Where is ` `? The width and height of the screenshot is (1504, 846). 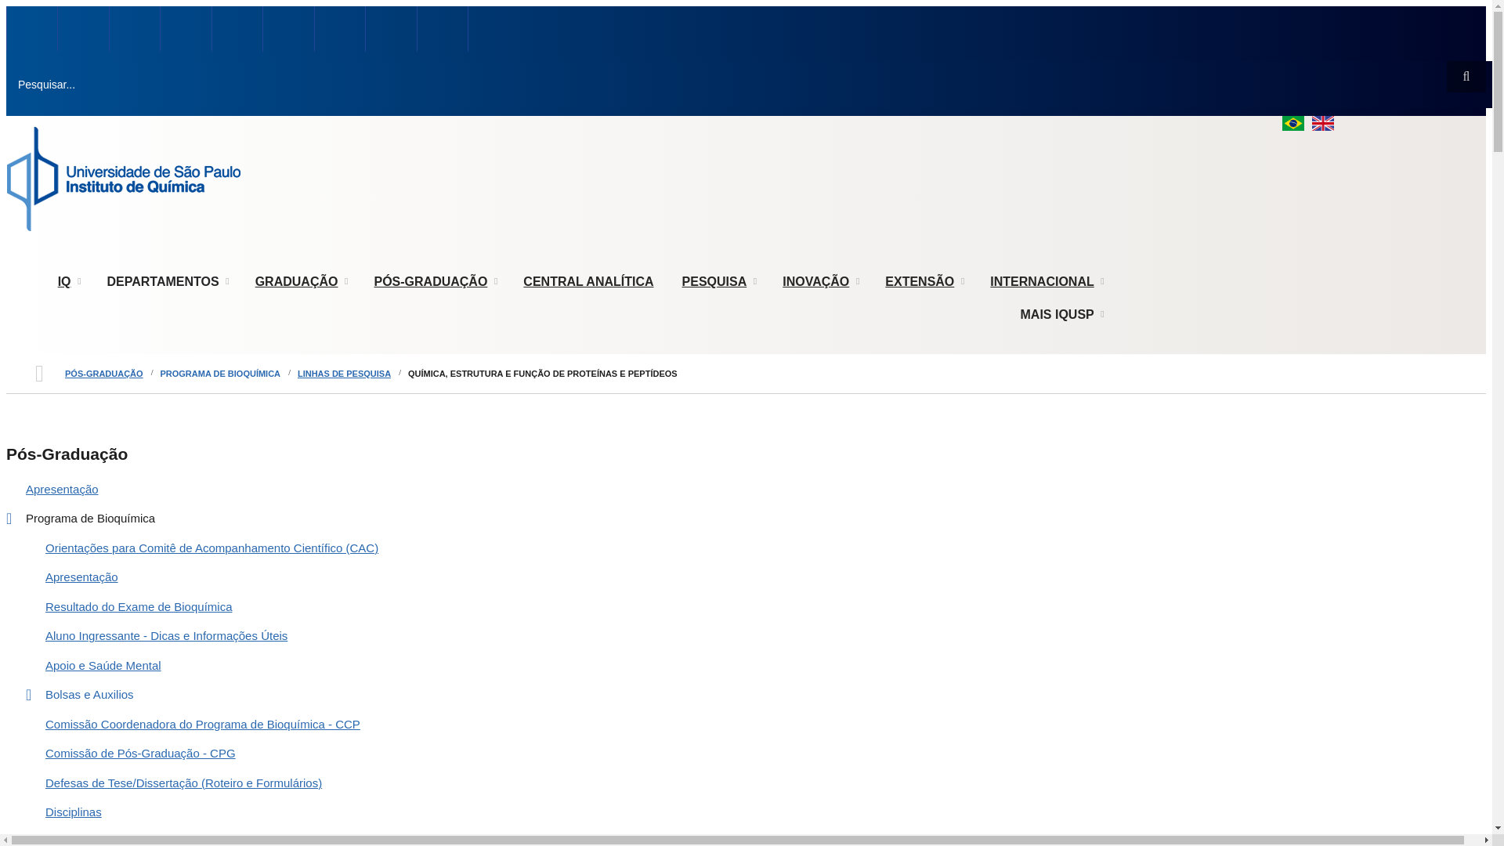
  is located at coordinates (31, 30).